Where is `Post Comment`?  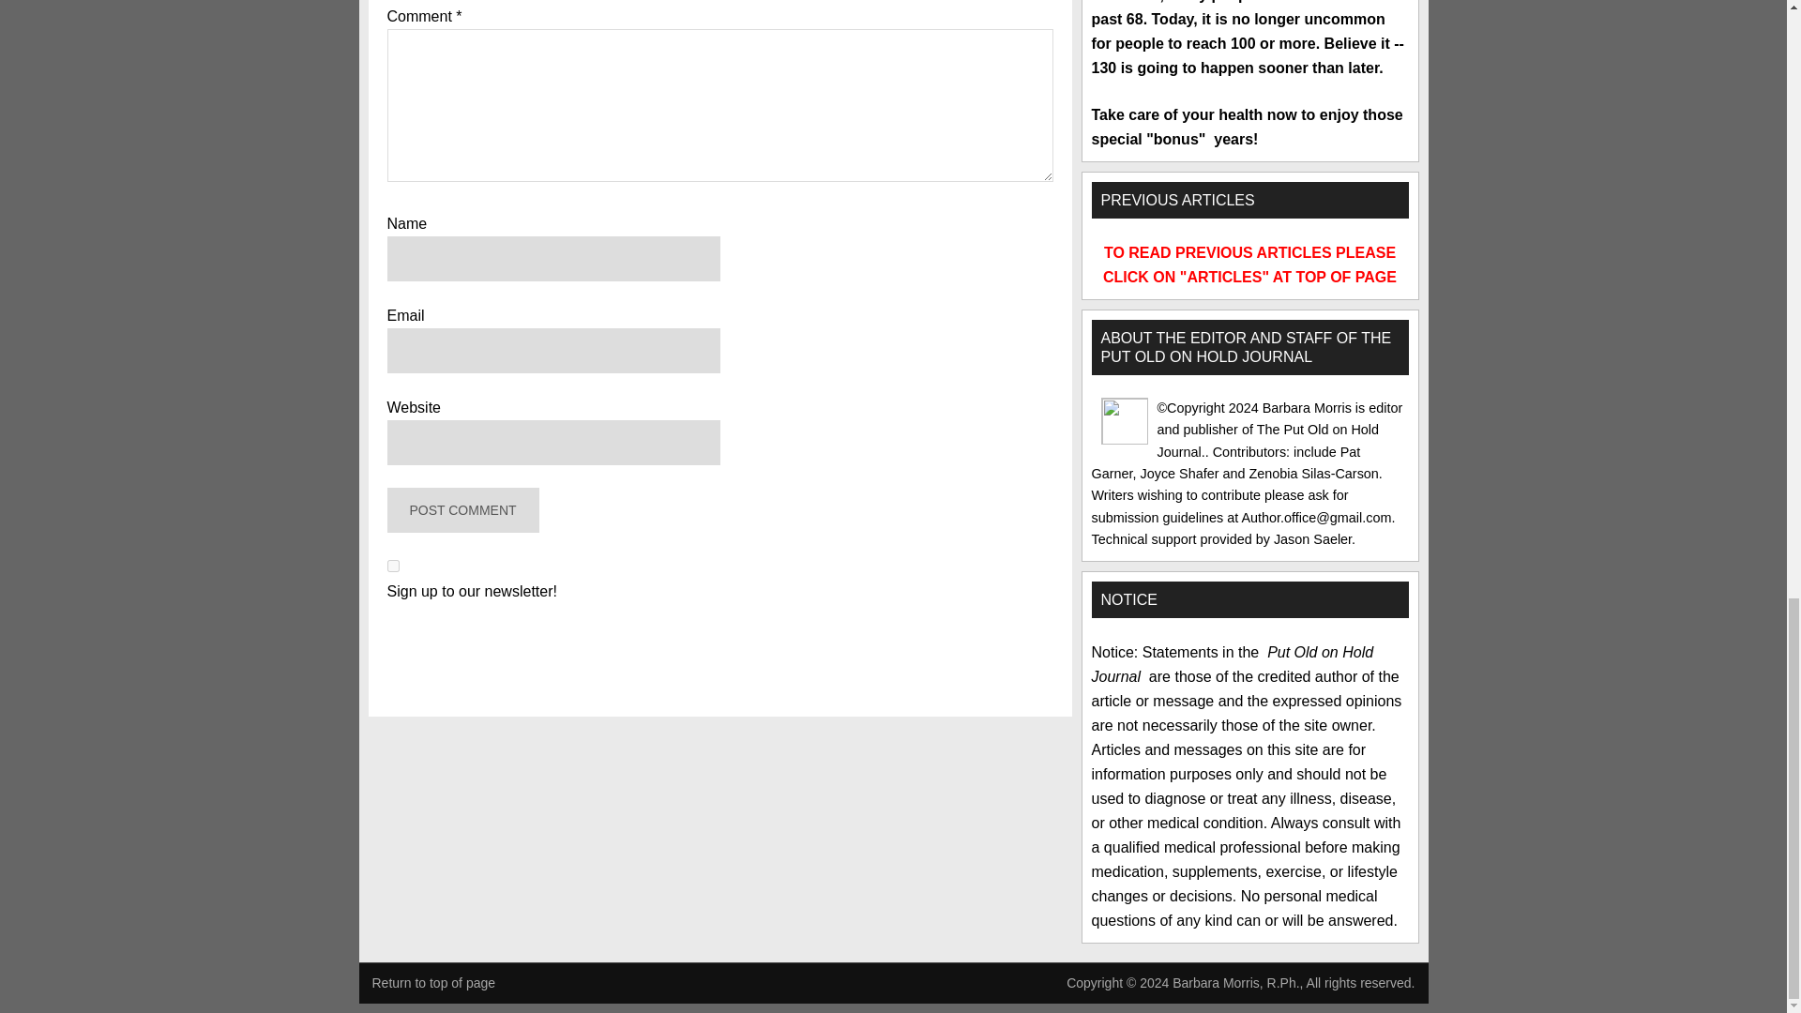
Post Comment is located at coordinates (462, 510).